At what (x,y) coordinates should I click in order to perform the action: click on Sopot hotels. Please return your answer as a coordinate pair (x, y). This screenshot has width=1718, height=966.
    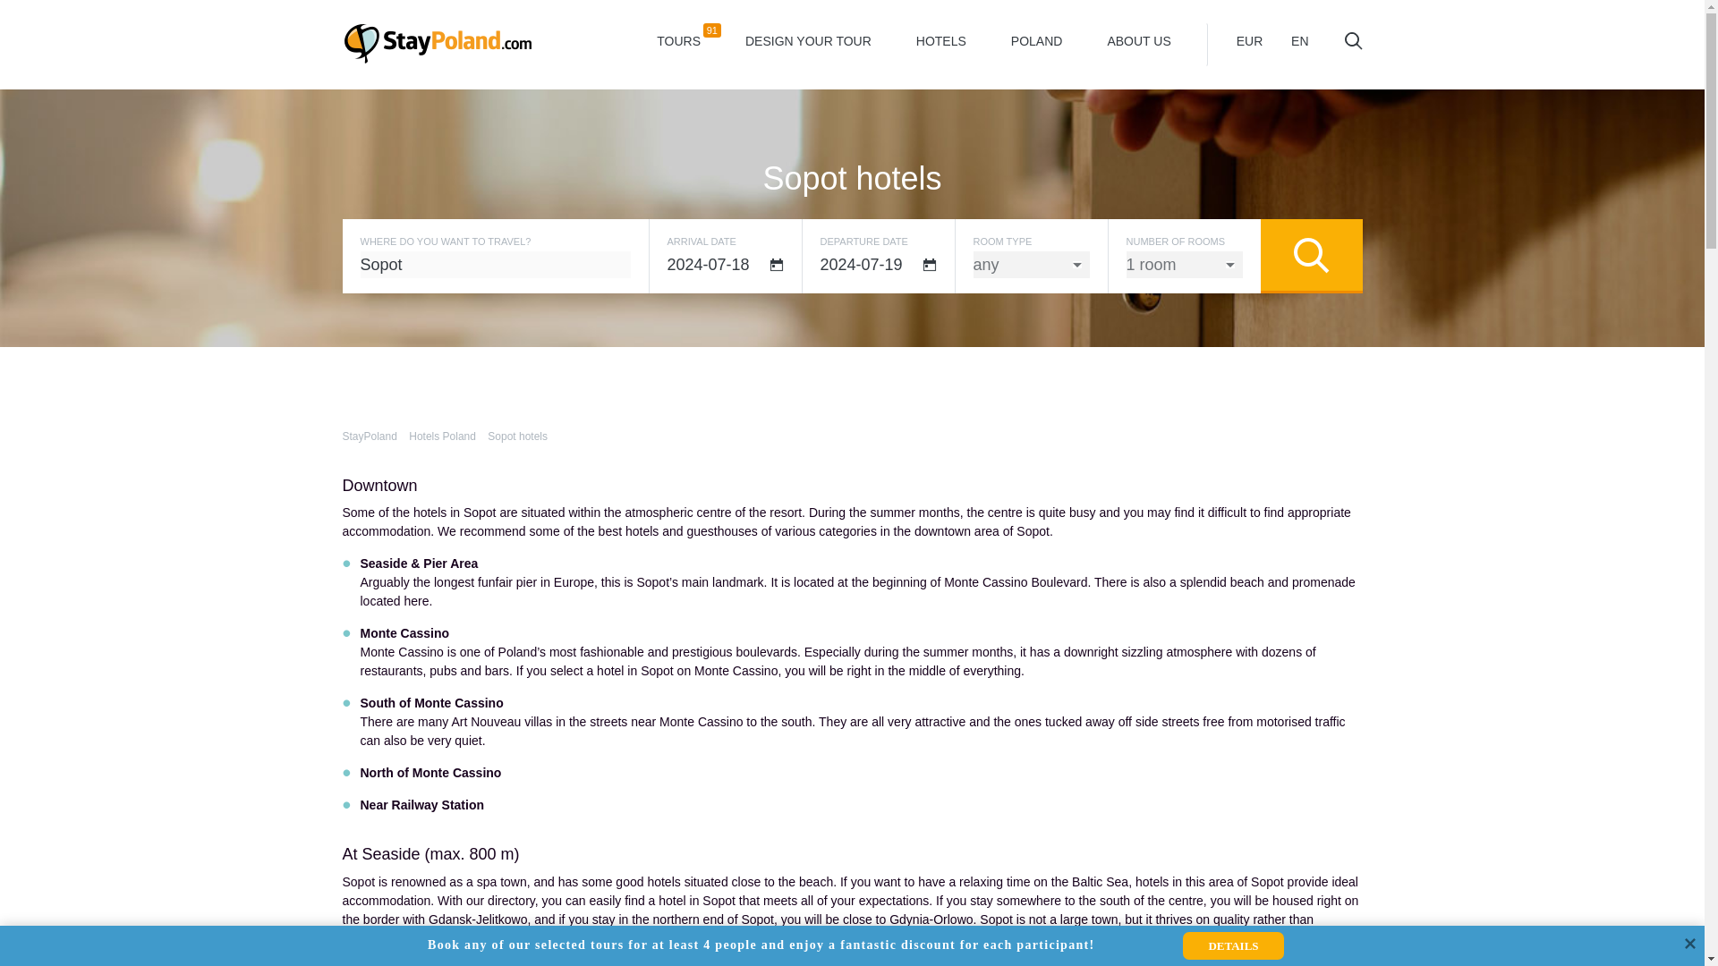
    Looking at the image, I should click on (725, 265).